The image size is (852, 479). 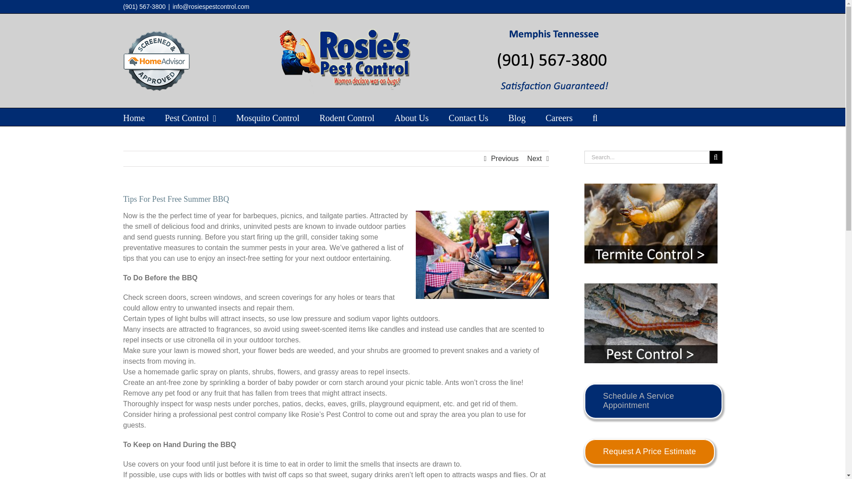 I want to click on Home, so click(x=134, y=117).